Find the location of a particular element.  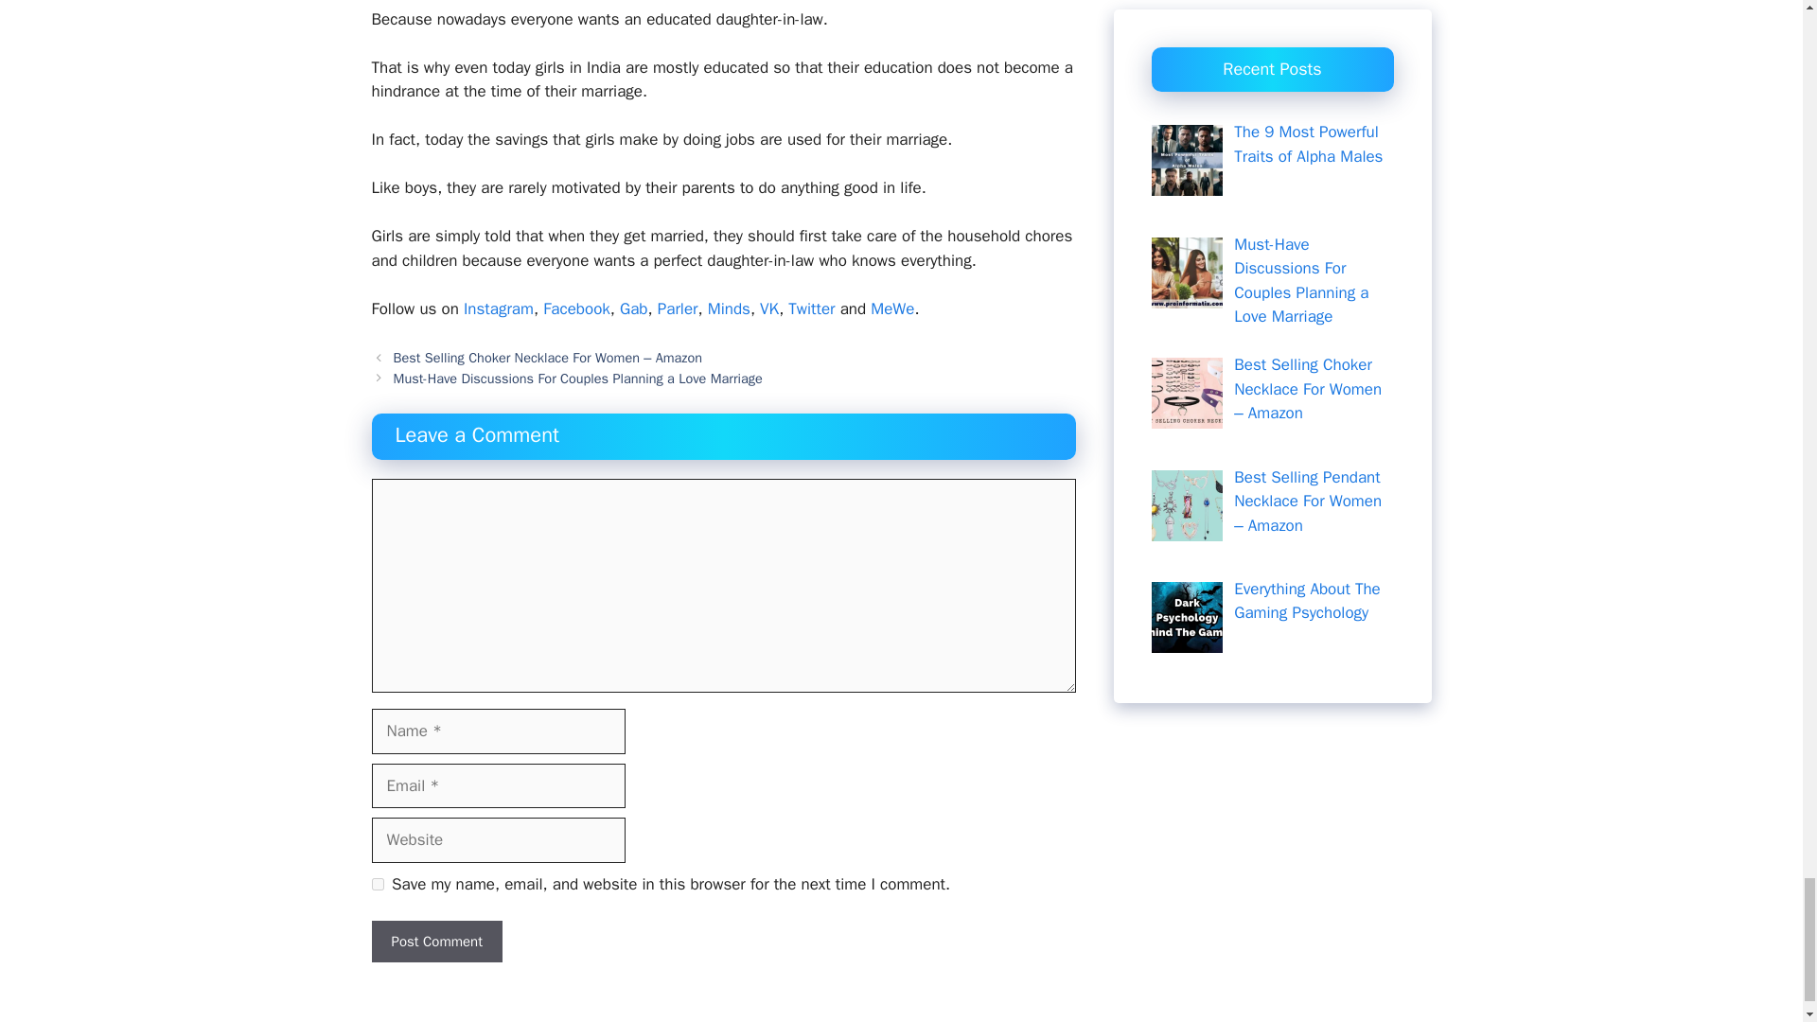

Gab is located at coordinates (634, 308).